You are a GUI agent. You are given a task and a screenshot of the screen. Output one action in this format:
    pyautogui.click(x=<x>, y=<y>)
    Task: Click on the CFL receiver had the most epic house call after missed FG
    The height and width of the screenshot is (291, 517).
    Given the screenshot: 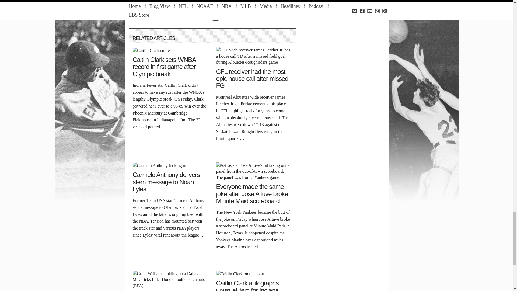 What is the action you would take?
    pyautogui.click(x=254, y=56)
    